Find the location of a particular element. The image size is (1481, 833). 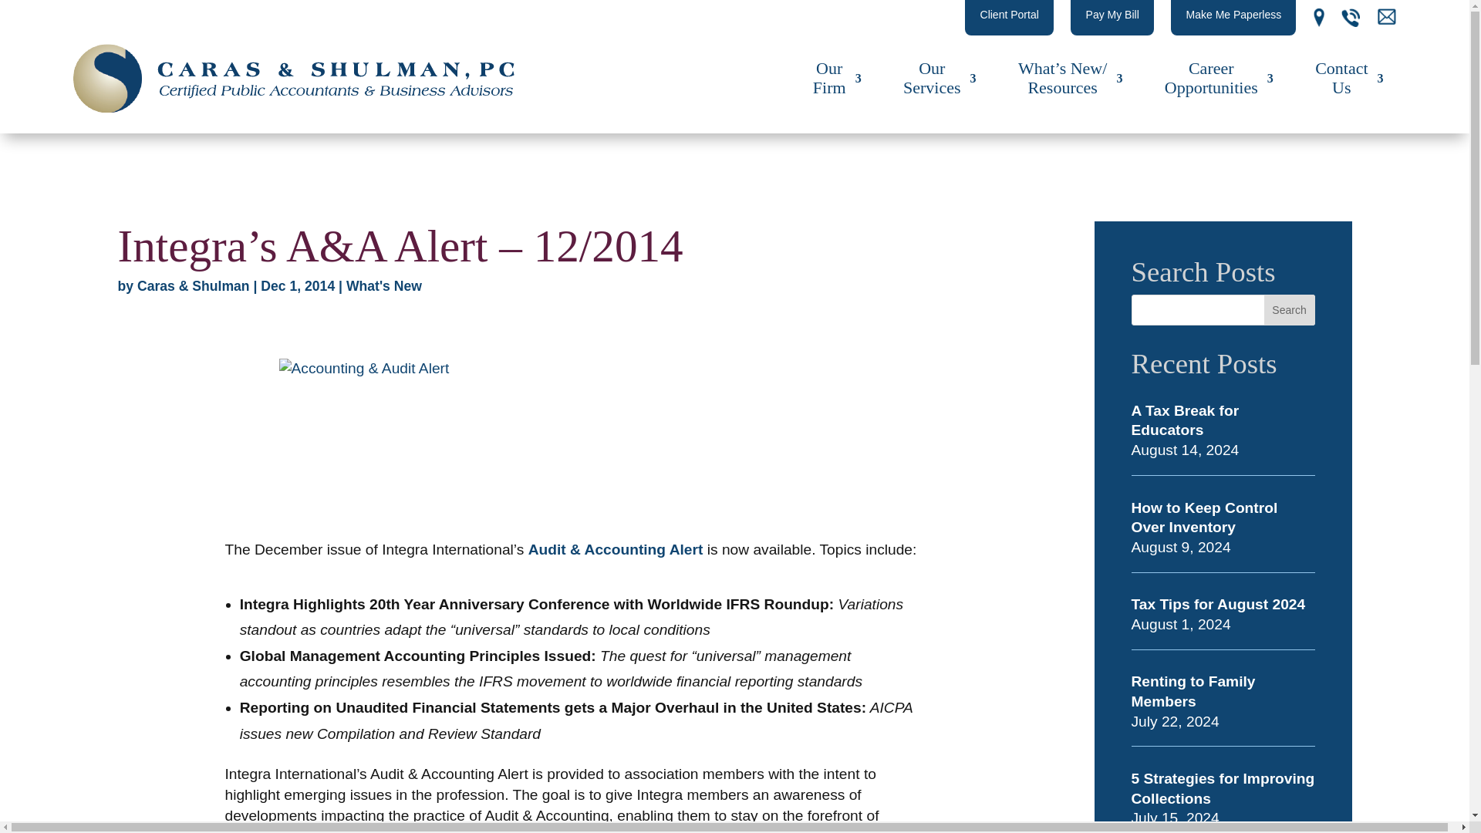

A Tax Break for Educators is located at coordinates (1009, 18).